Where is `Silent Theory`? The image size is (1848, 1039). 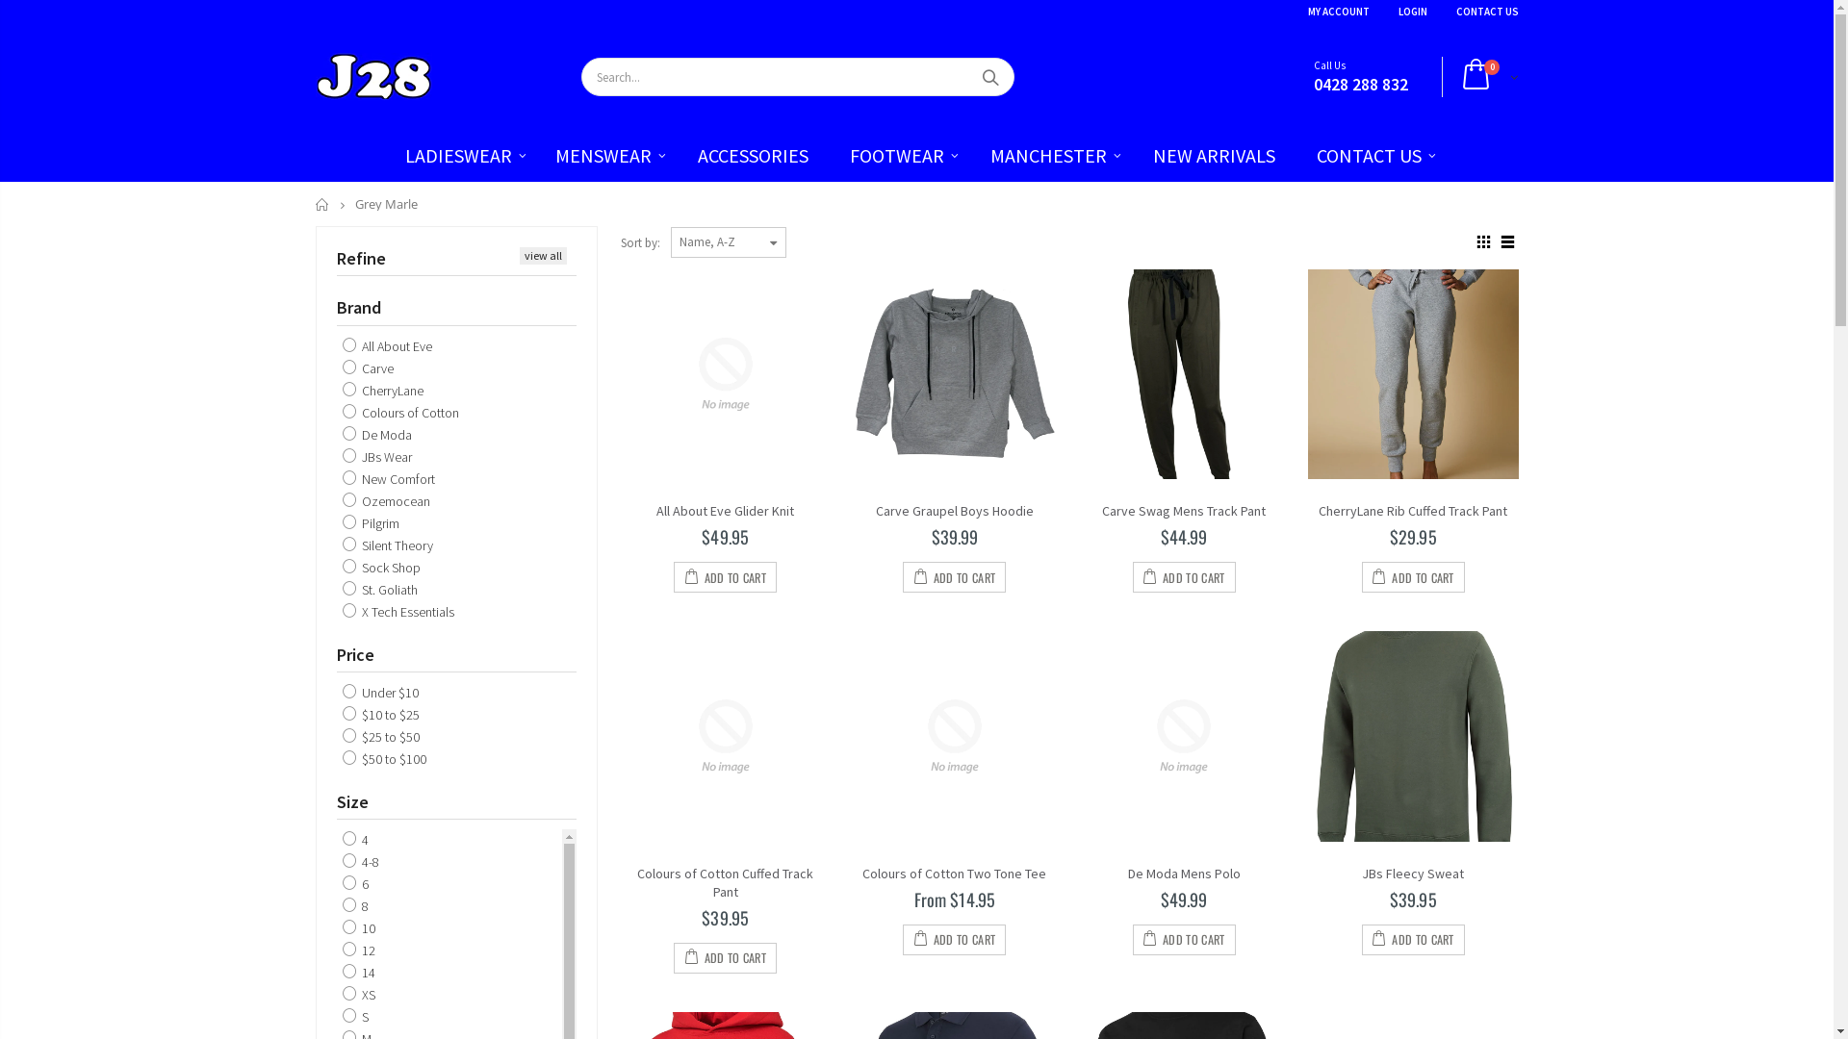
Silent Theory is located at coordinates (388, 545).